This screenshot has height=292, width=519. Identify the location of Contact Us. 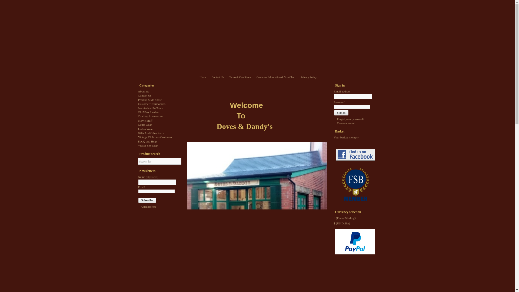
(144, 95).